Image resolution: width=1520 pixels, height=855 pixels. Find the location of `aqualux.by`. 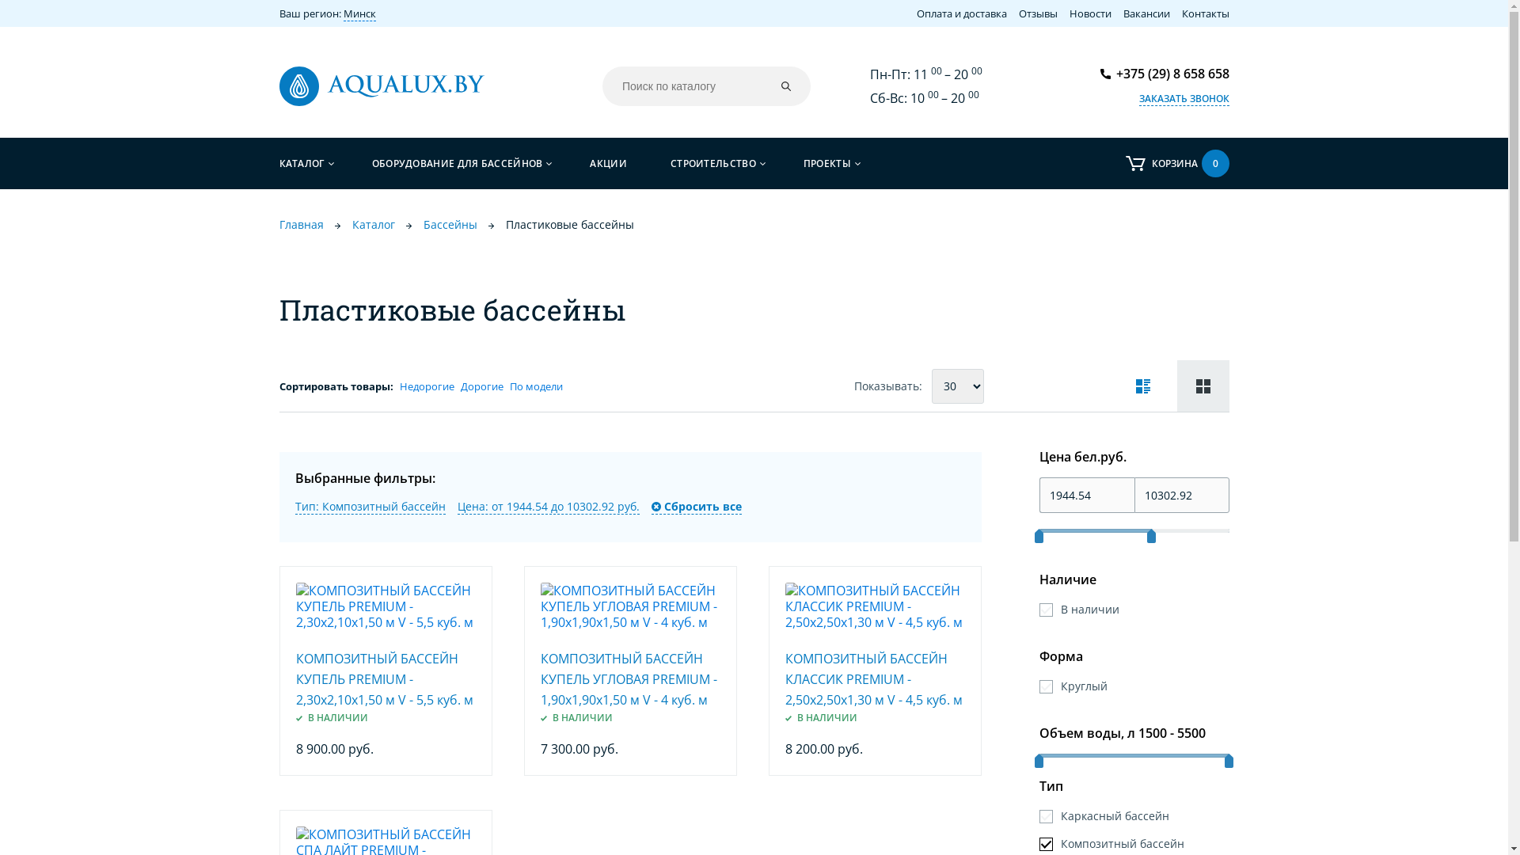

aqualux.by is located at coordinates (382, 86).